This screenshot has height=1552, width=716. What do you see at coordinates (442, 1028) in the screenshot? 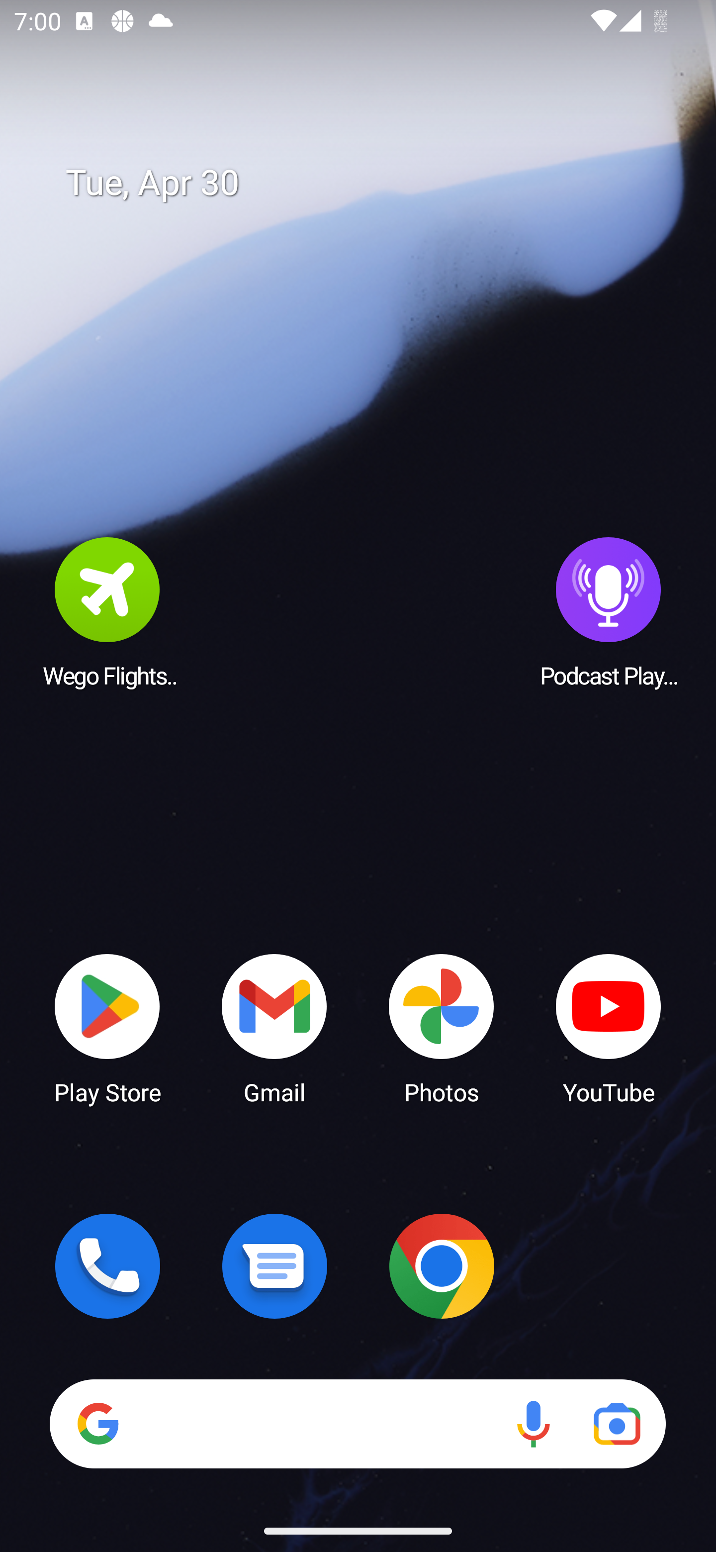
I see `Photos` at bounding box center [442, 1028].